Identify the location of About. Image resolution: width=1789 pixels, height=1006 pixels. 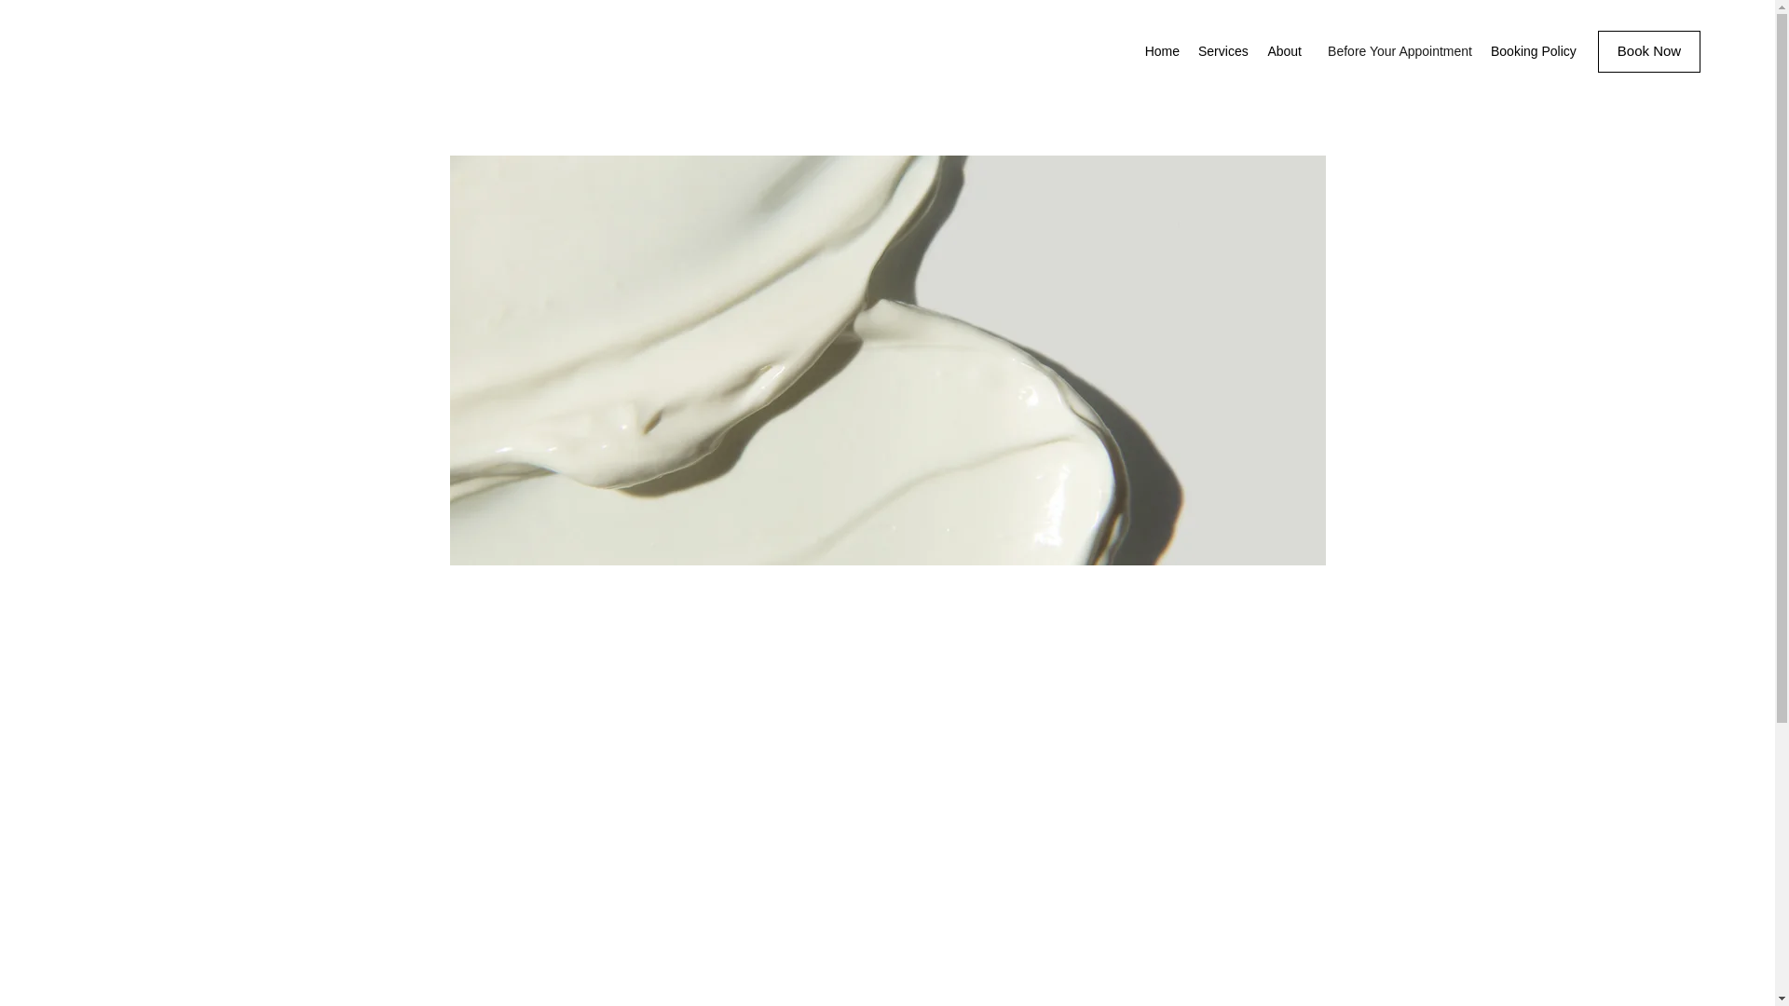
(1283, 50).